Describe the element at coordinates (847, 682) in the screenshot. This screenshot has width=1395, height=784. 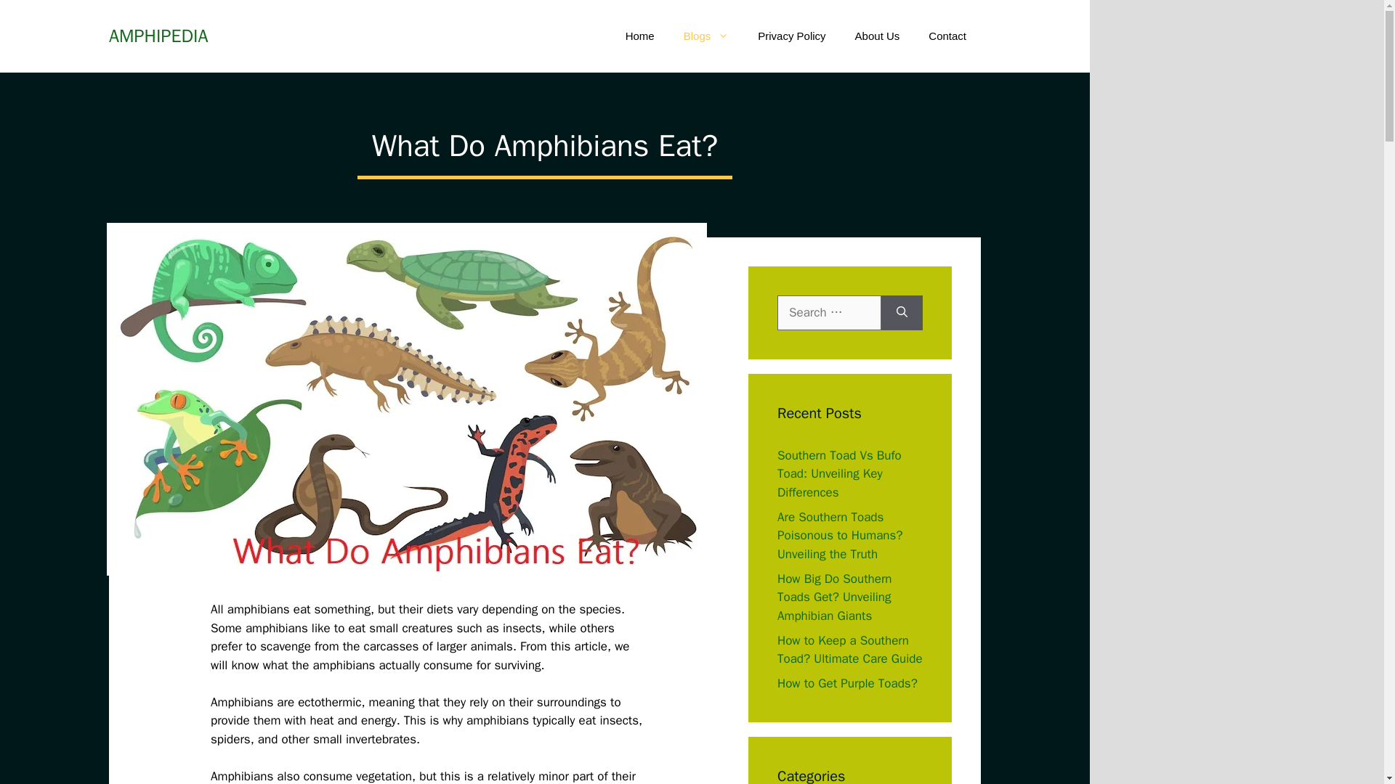
I see `How to Get Purple Toads?` at that location.